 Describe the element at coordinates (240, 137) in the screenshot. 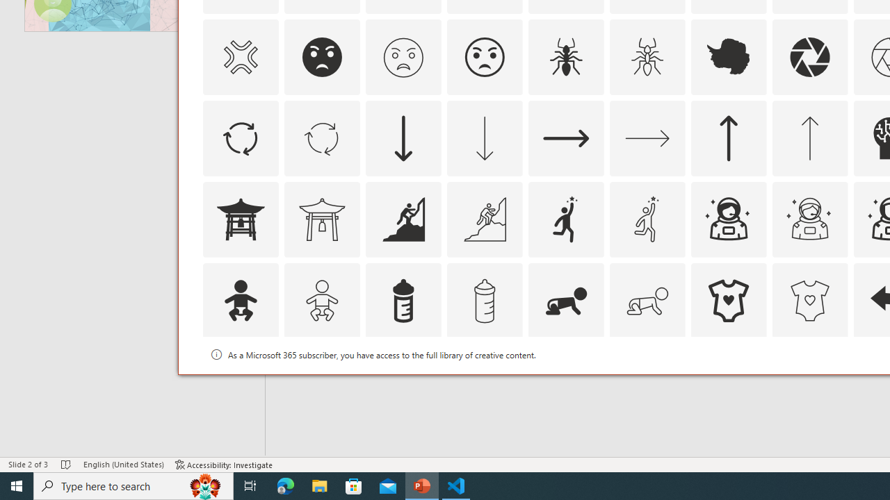

I see `AutomationID: Icons_ArrowCircle` at that location.